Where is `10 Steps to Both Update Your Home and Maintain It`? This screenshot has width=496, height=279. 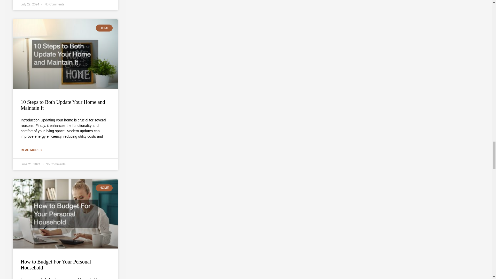 10 Steps to Both Update Your Home and Maintain It is located at coordinates (63, 105).